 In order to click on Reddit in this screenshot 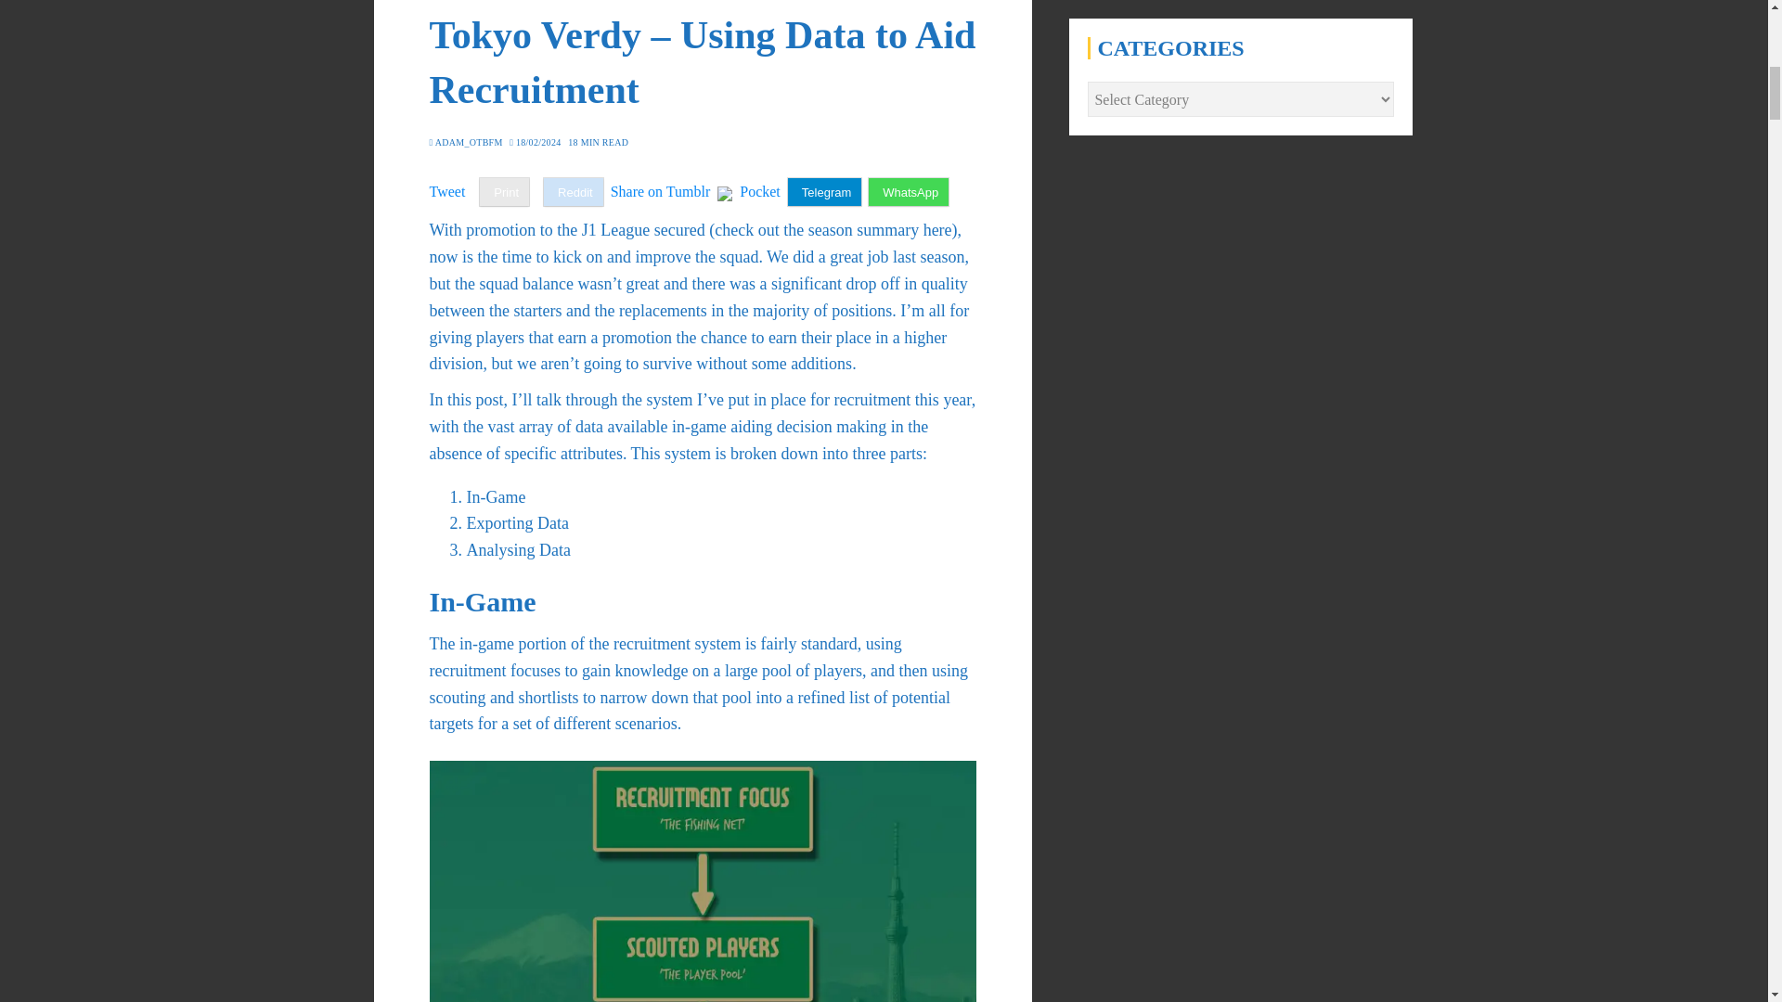, I will do `click(574, 192)`.